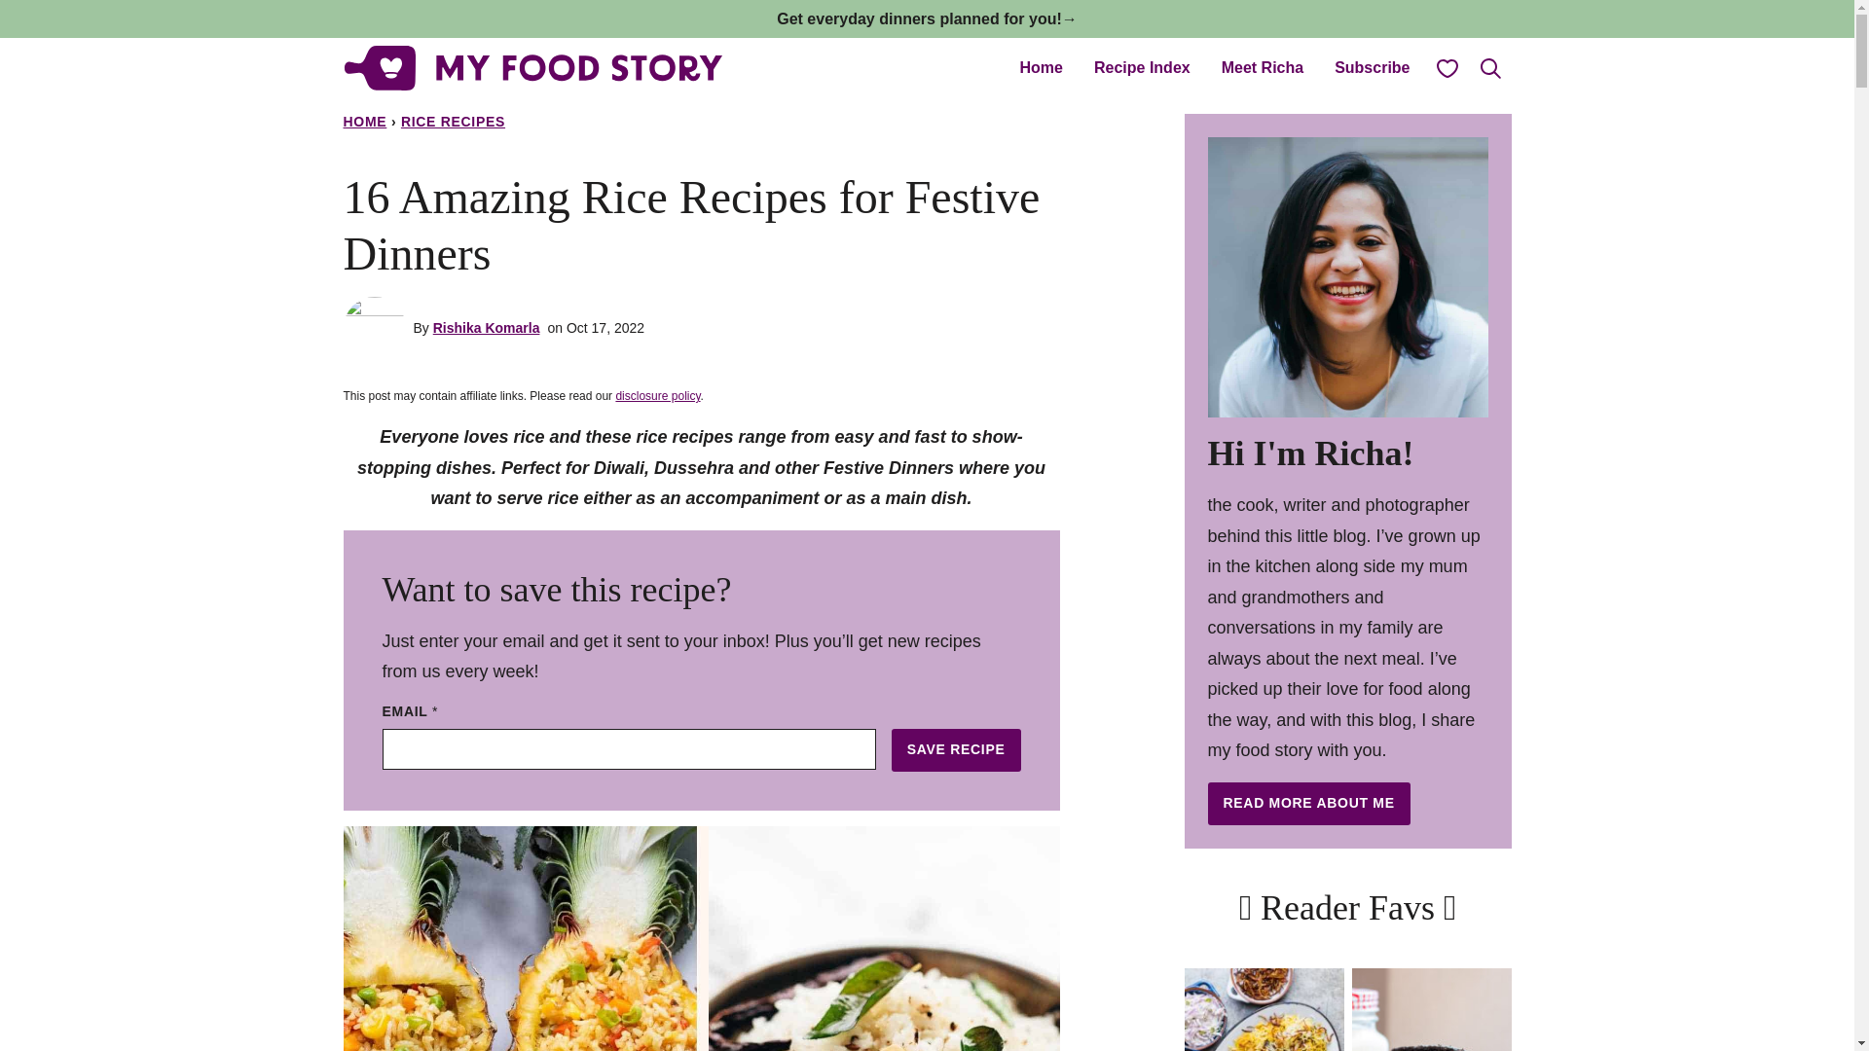 This screenshot has width=1869, height=1051. What do you see at coordinates (453, 121) in the screenshot?
I see `RICE RECIPES` at bounding box center [453, 121].